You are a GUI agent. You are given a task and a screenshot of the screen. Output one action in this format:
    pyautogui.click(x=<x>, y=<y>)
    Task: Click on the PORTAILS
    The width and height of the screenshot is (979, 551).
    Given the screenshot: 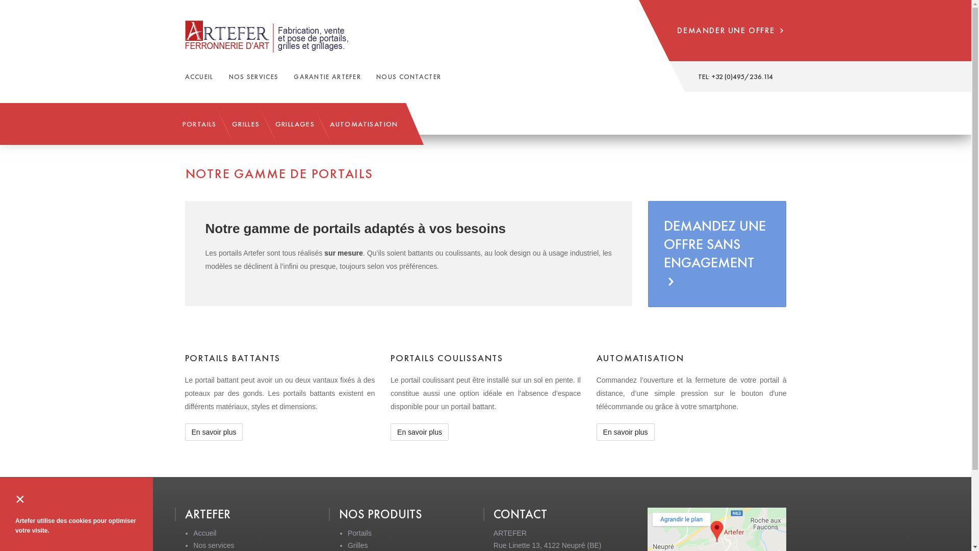 What is the action you would take?
    pyautogui.click(x=199, y=124)
    